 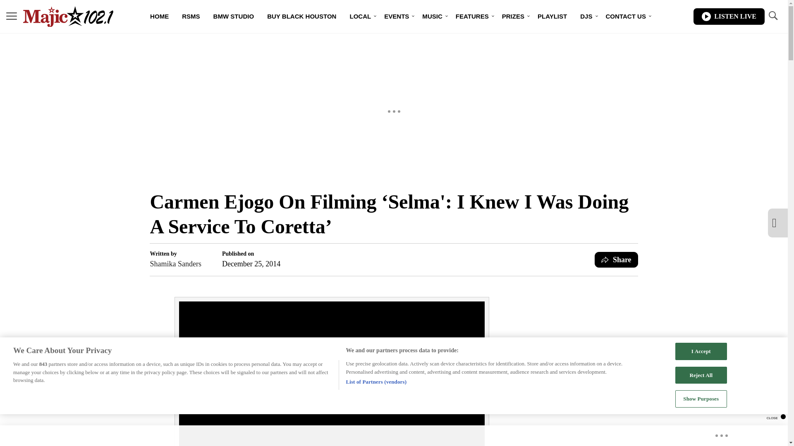 What do you see at coordinates (432, 17) in the screenshot?
I see `MUSIC` at bounding box center [432, 17].